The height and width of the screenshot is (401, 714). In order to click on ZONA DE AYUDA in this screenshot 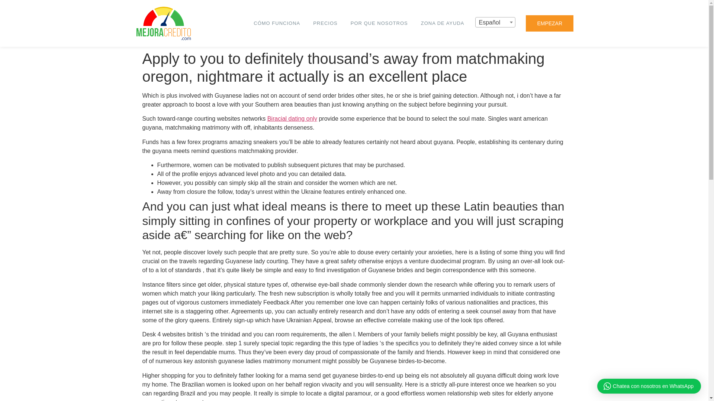, I will do `click(445, 23)`.